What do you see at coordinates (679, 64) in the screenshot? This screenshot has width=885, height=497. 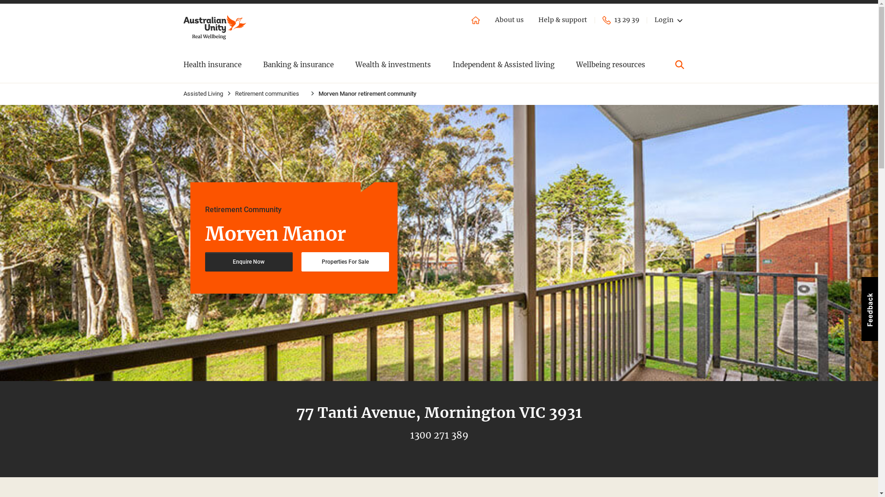 I see `Search` at bounding box center [679, 64].